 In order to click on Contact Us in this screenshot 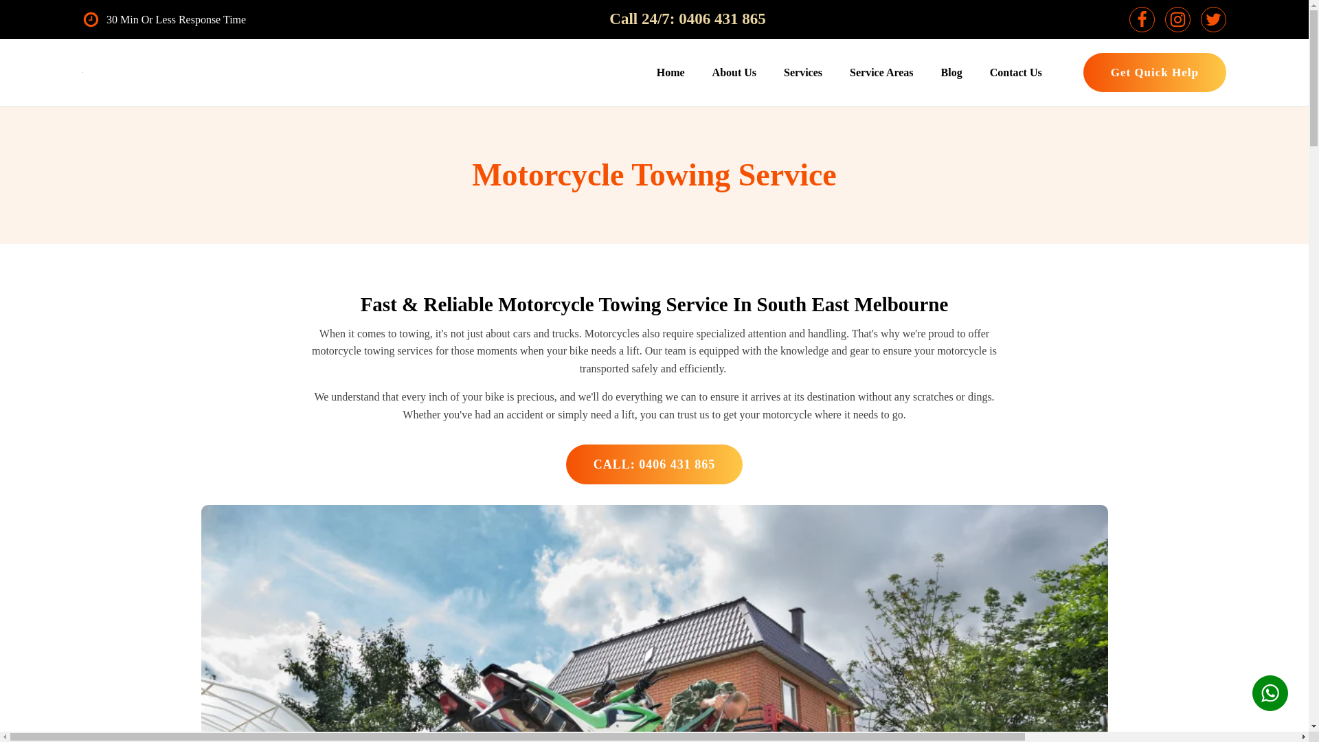, I will do `click(1015, 72)`.